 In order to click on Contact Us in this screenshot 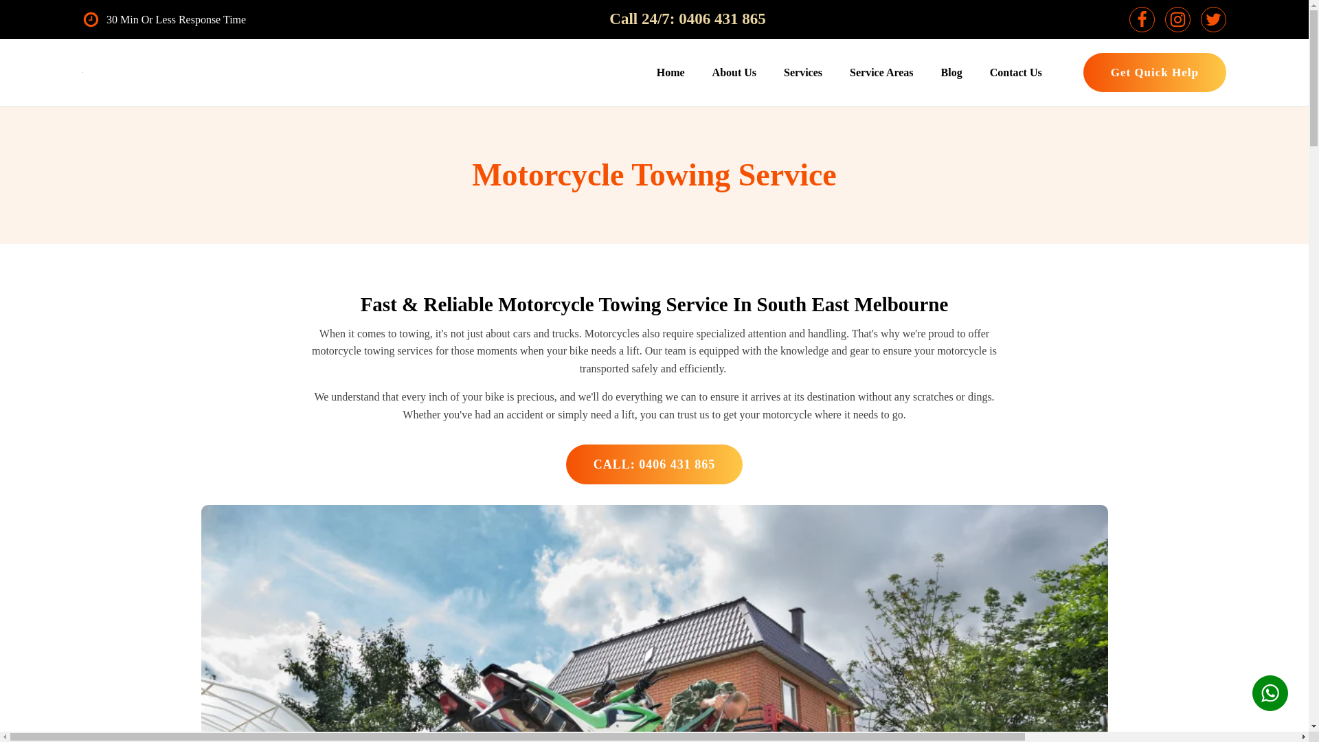, I will do `click(1015, 72)`.